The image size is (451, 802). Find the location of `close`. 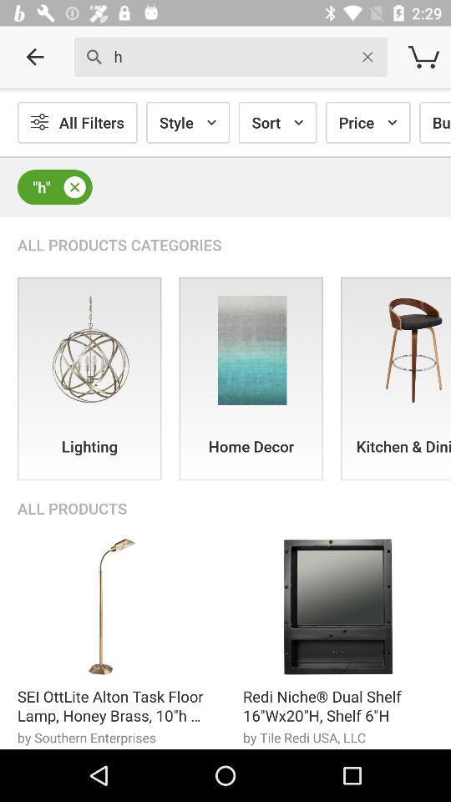

close is located at coordinates (74, 187).